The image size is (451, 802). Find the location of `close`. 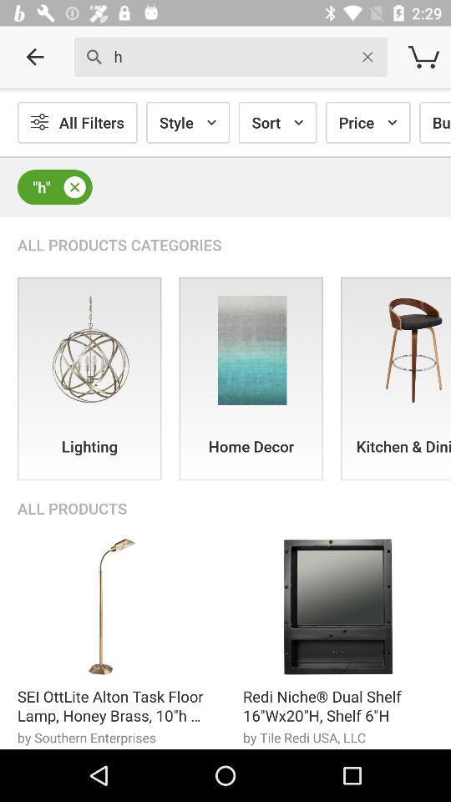

close is located at coordinates (74, 187).